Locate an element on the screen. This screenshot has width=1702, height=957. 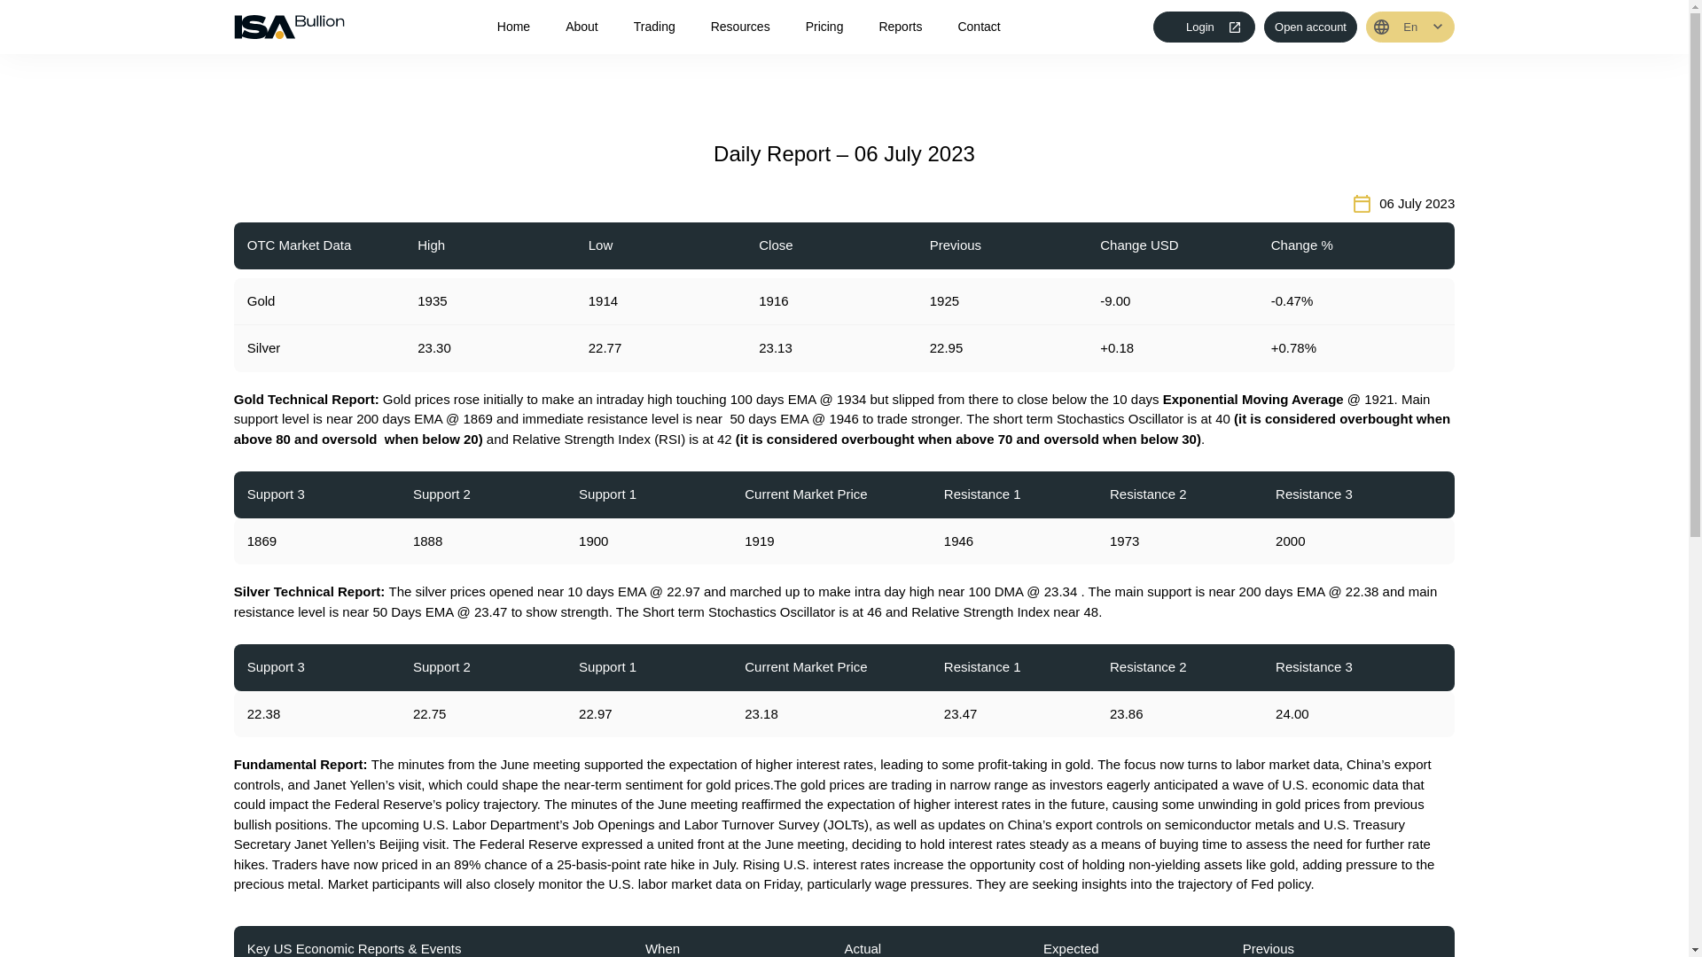
Login is located at coordinates (1204, 27).